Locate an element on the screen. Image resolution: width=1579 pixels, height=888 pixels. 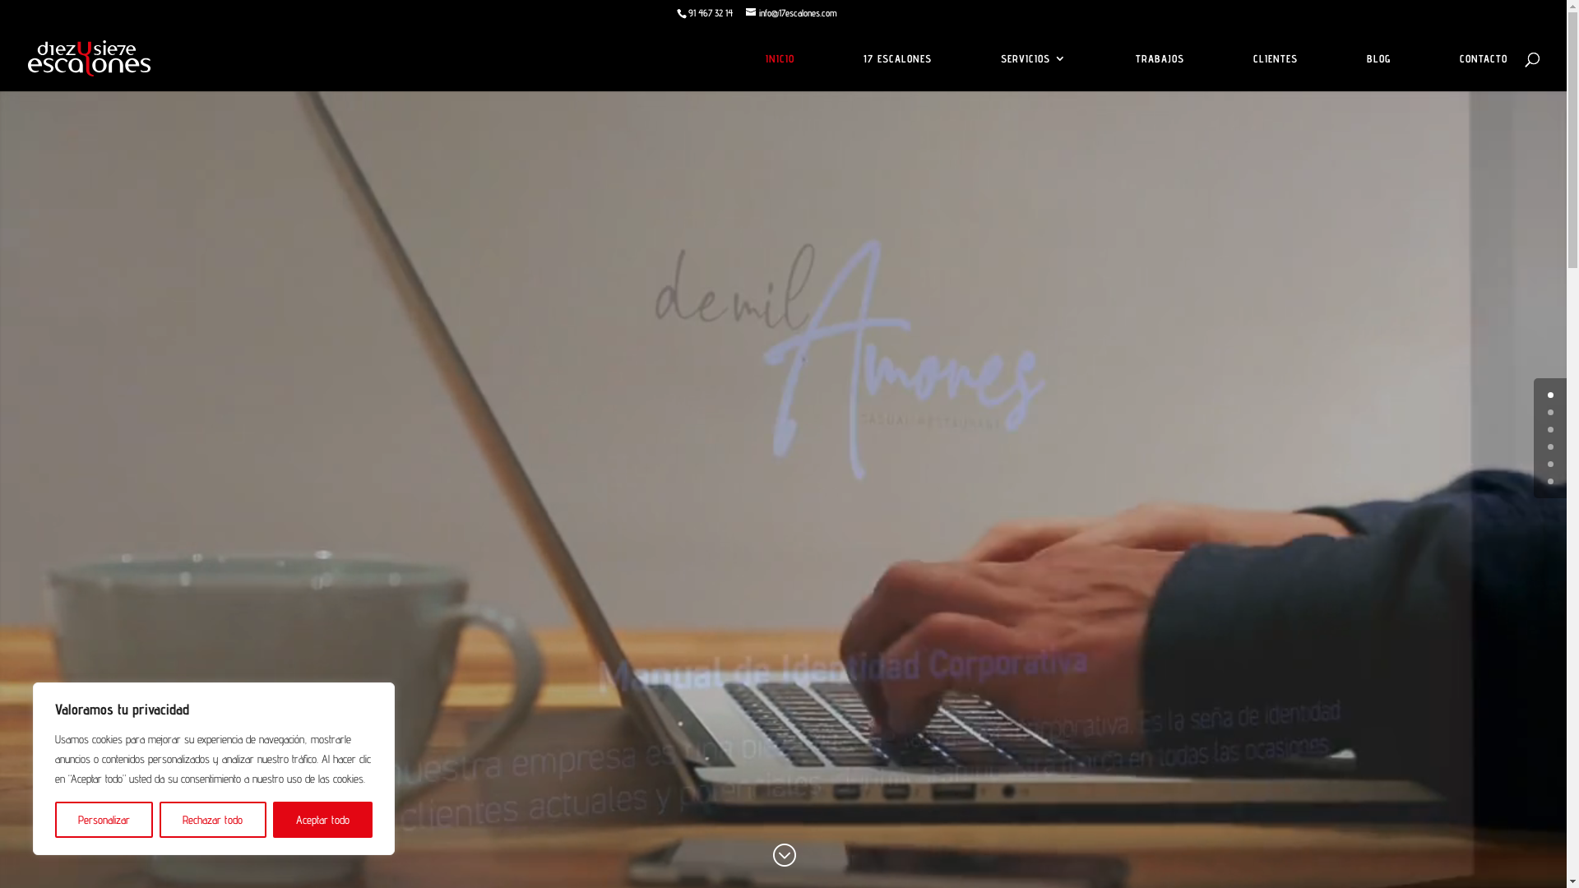
Aceptar todo is located at coordinates (322, 820).